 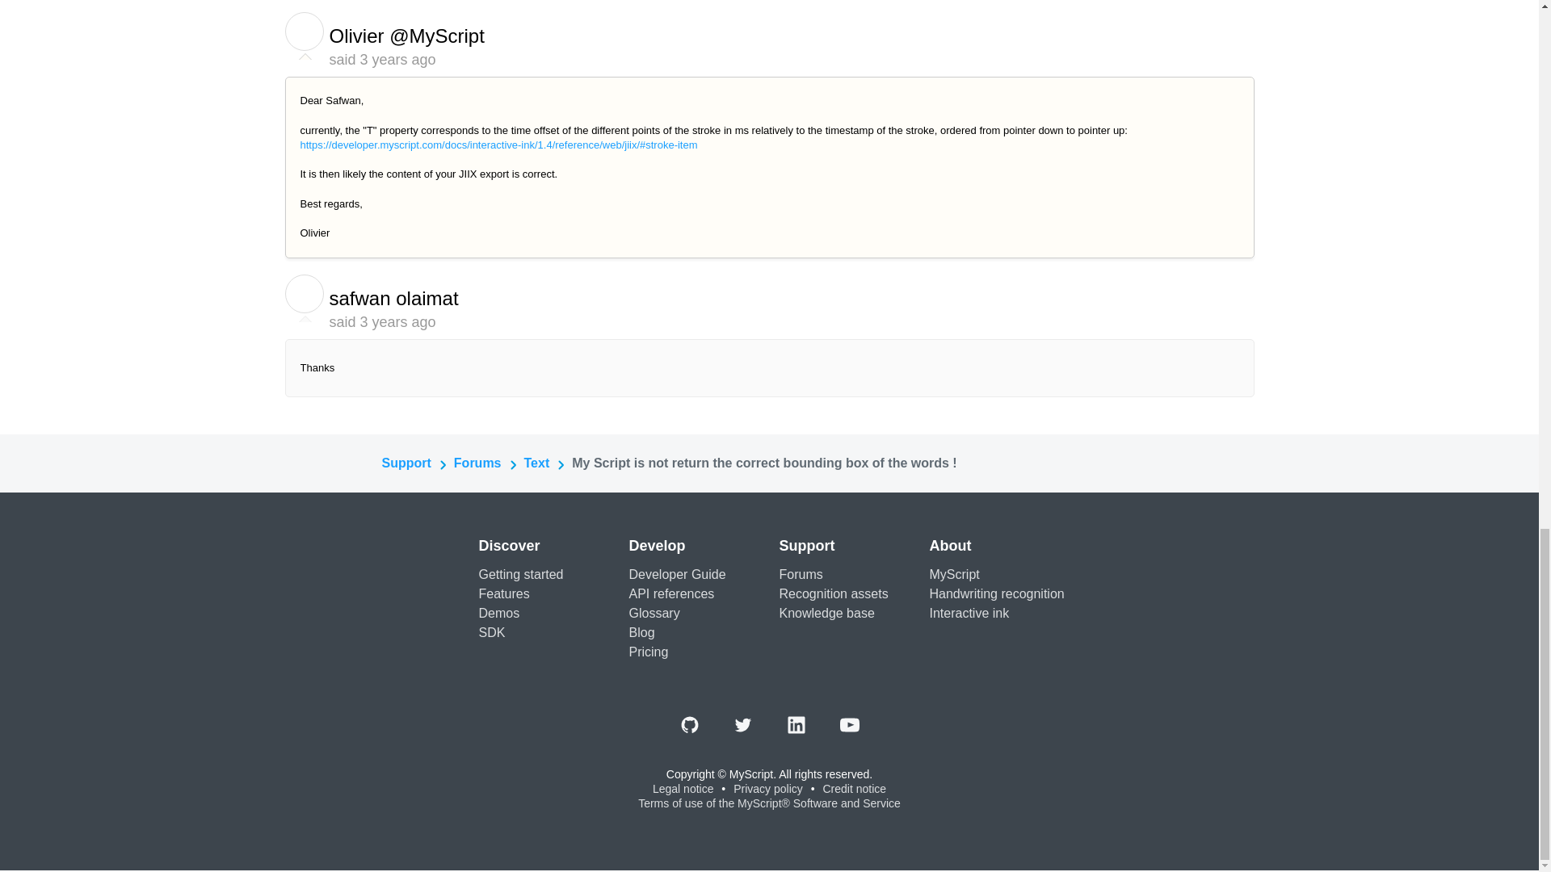 What do you see at coordinates (677, 575) in the screenshot?
I see `Developer Guide` at bounding box center [677, 575].